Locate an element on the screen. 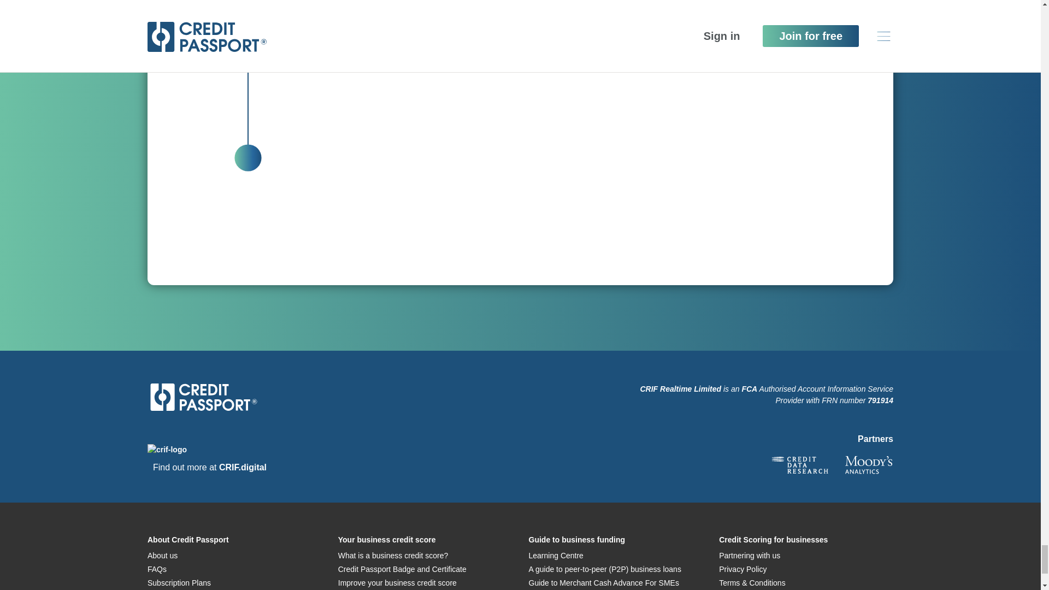 This screenshot has height=590, width=1049. CRIF.digital is located at coordinates (243, 467).